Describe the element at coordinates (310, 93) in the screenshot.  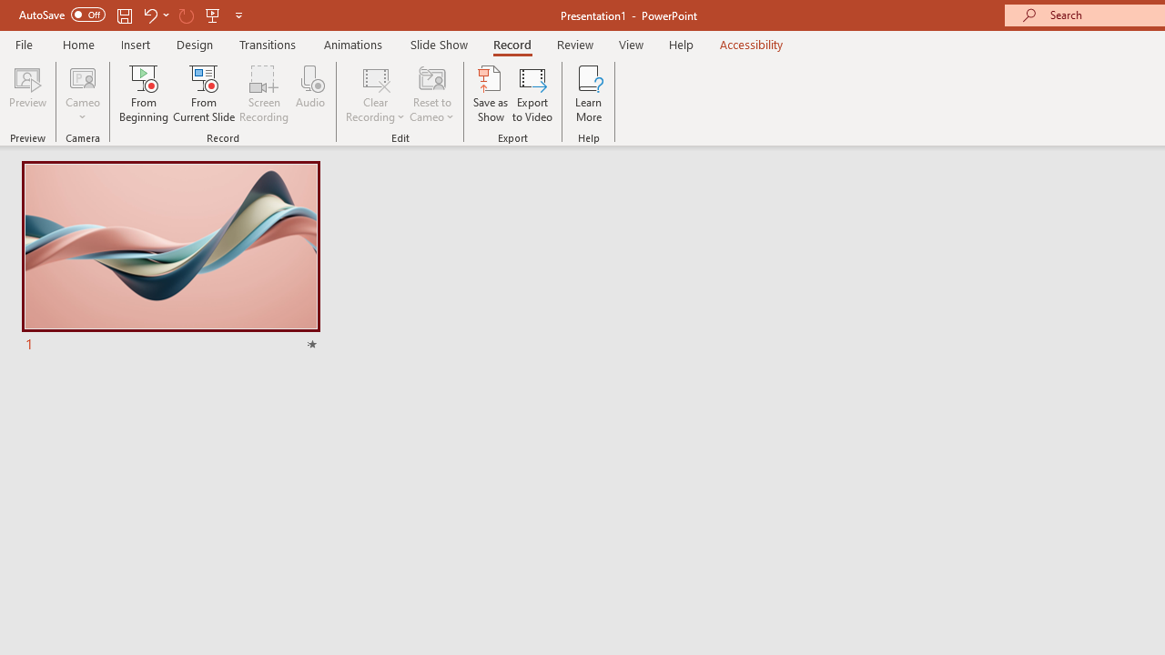
I see `Audio` at that location.